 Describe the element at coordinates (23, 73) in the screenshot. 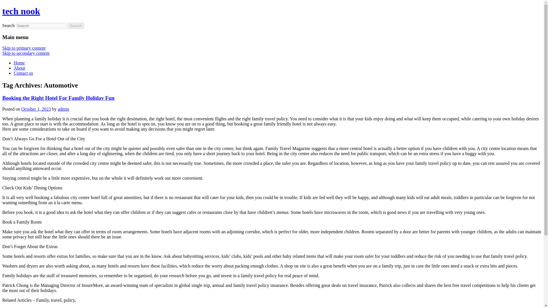

I see `Contact us` at that location.